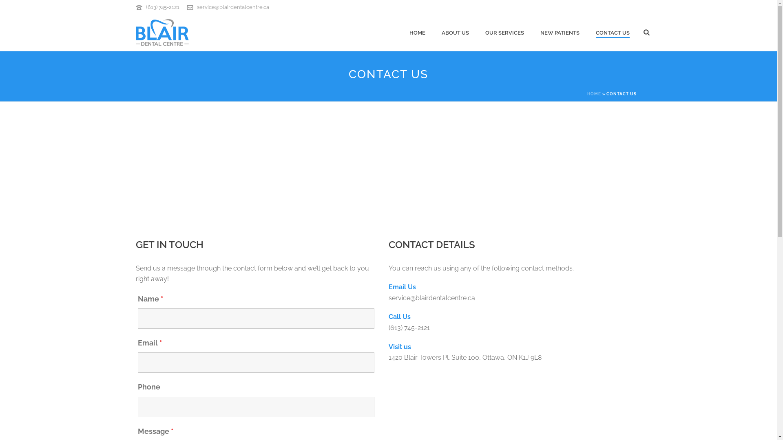 The image size is (783, 440). Describe the element at coordinates (505, 33) in the screenshot. I see `OUR SERVICES` at that location.